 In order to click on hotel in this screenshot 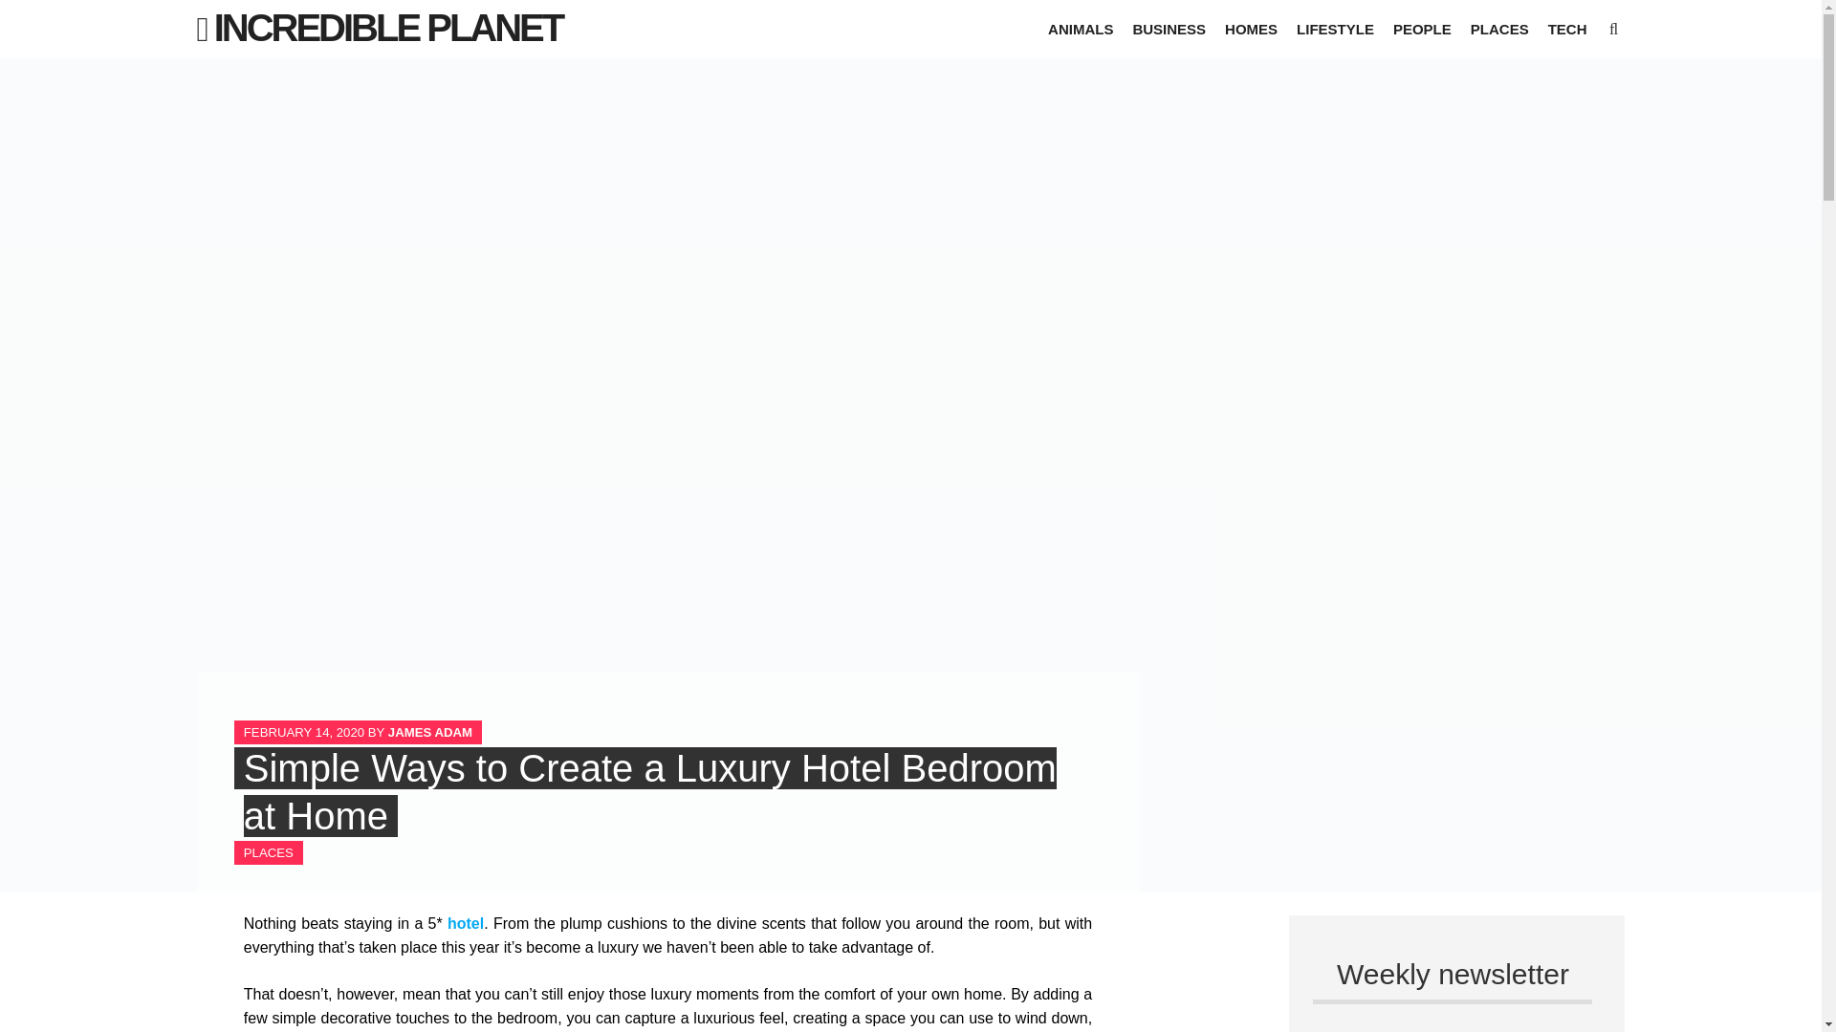, I will do `click(466, 923)`.